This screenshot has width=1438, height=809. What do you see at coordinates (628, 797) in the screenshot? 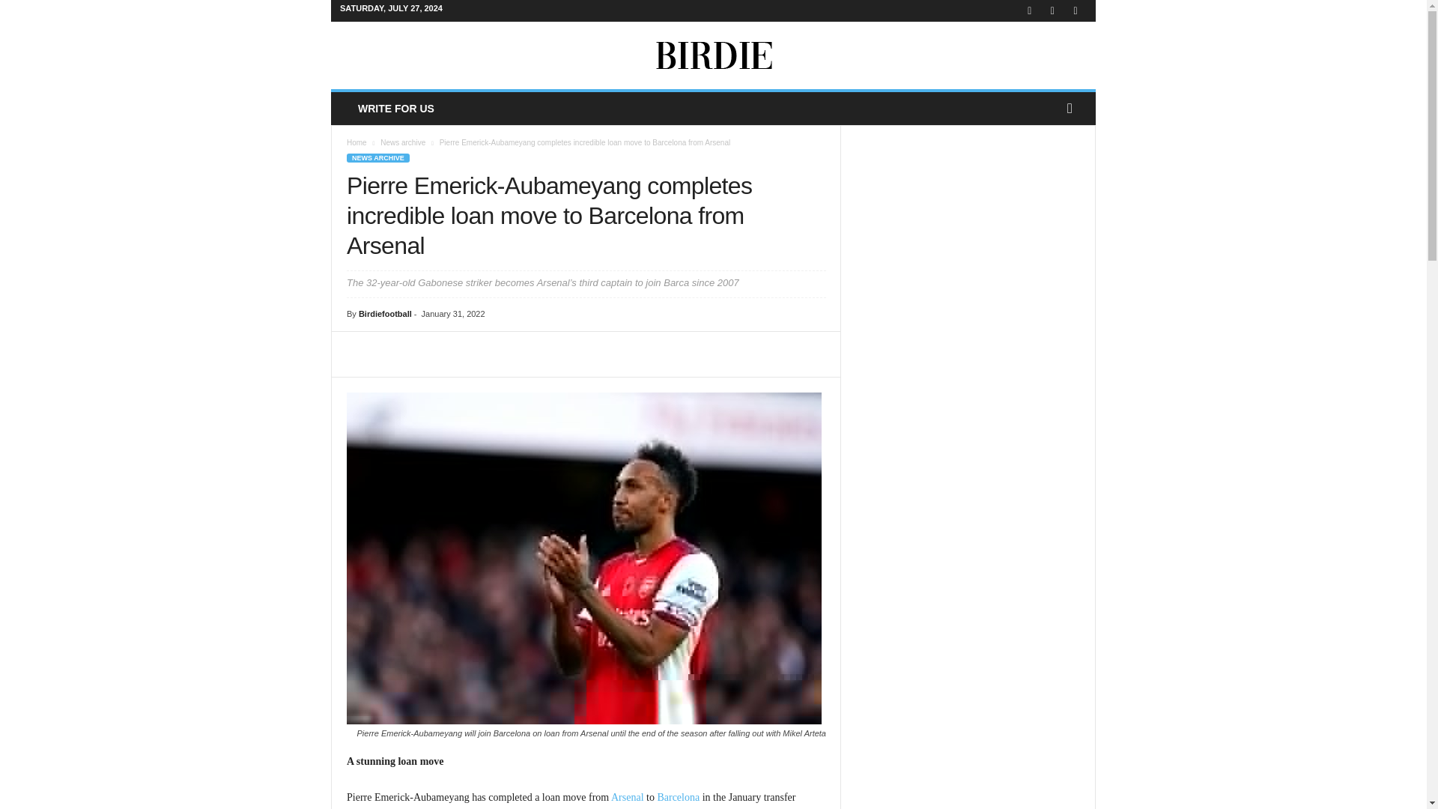
I see `Arsenal` at bounding box center [628, 797].